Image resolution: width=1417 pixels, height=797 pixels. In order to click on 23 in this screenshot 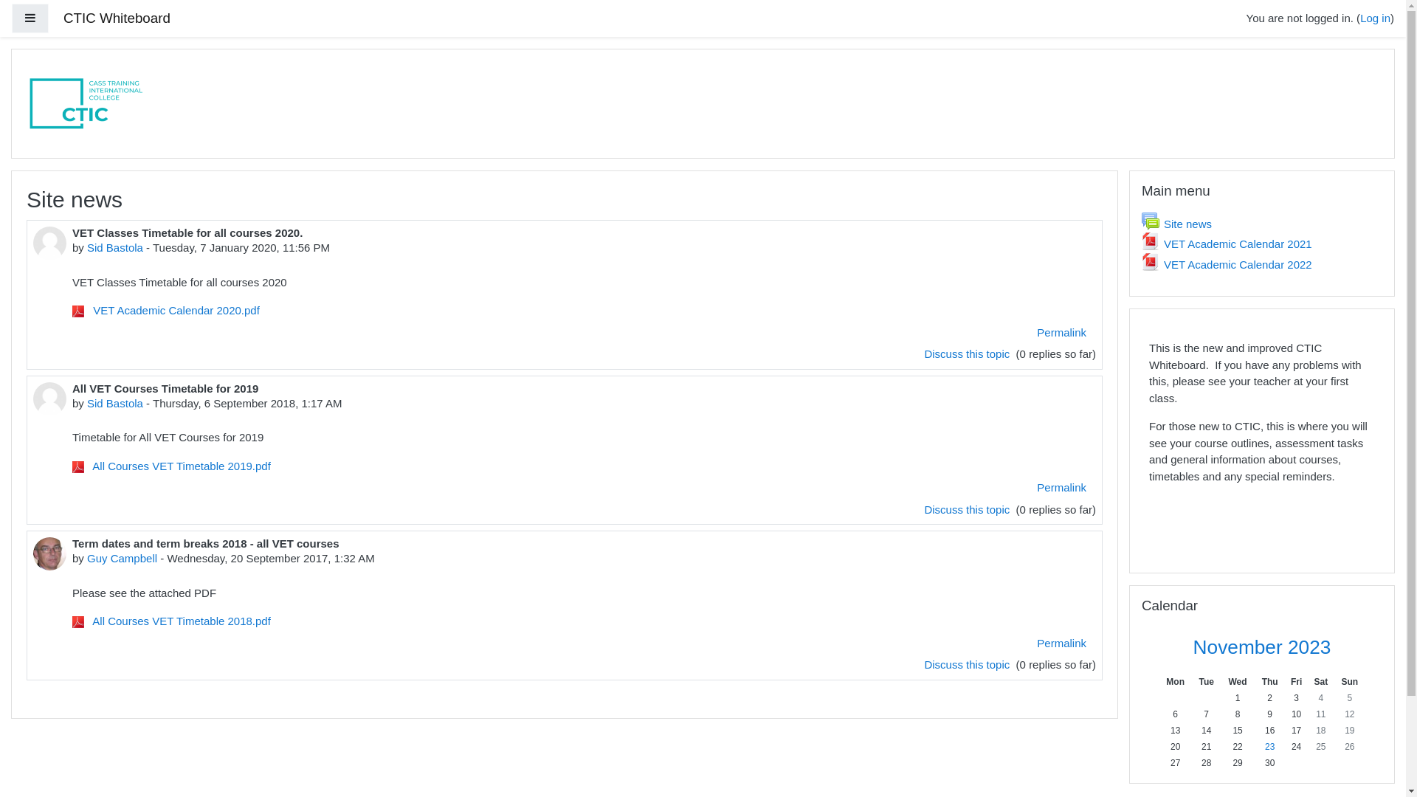, I will do `click(1269, 747)`.